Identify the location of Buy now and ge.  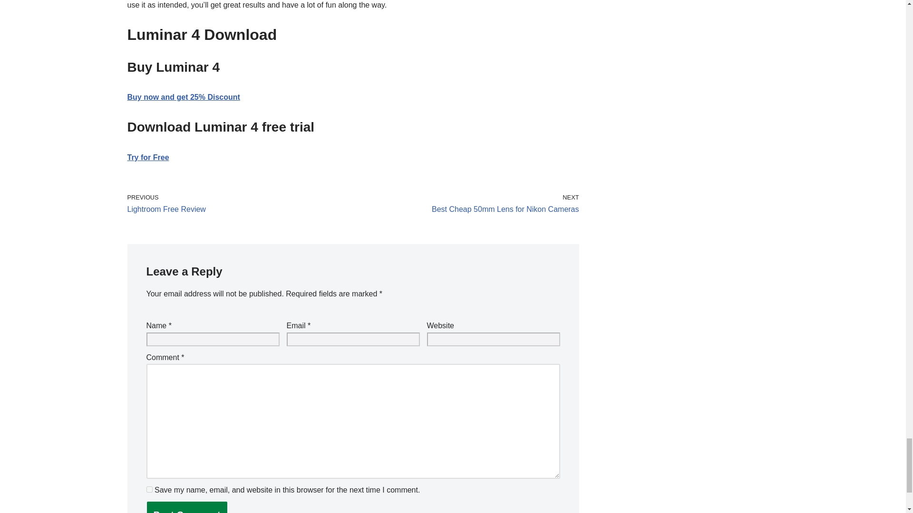
(148, 157).